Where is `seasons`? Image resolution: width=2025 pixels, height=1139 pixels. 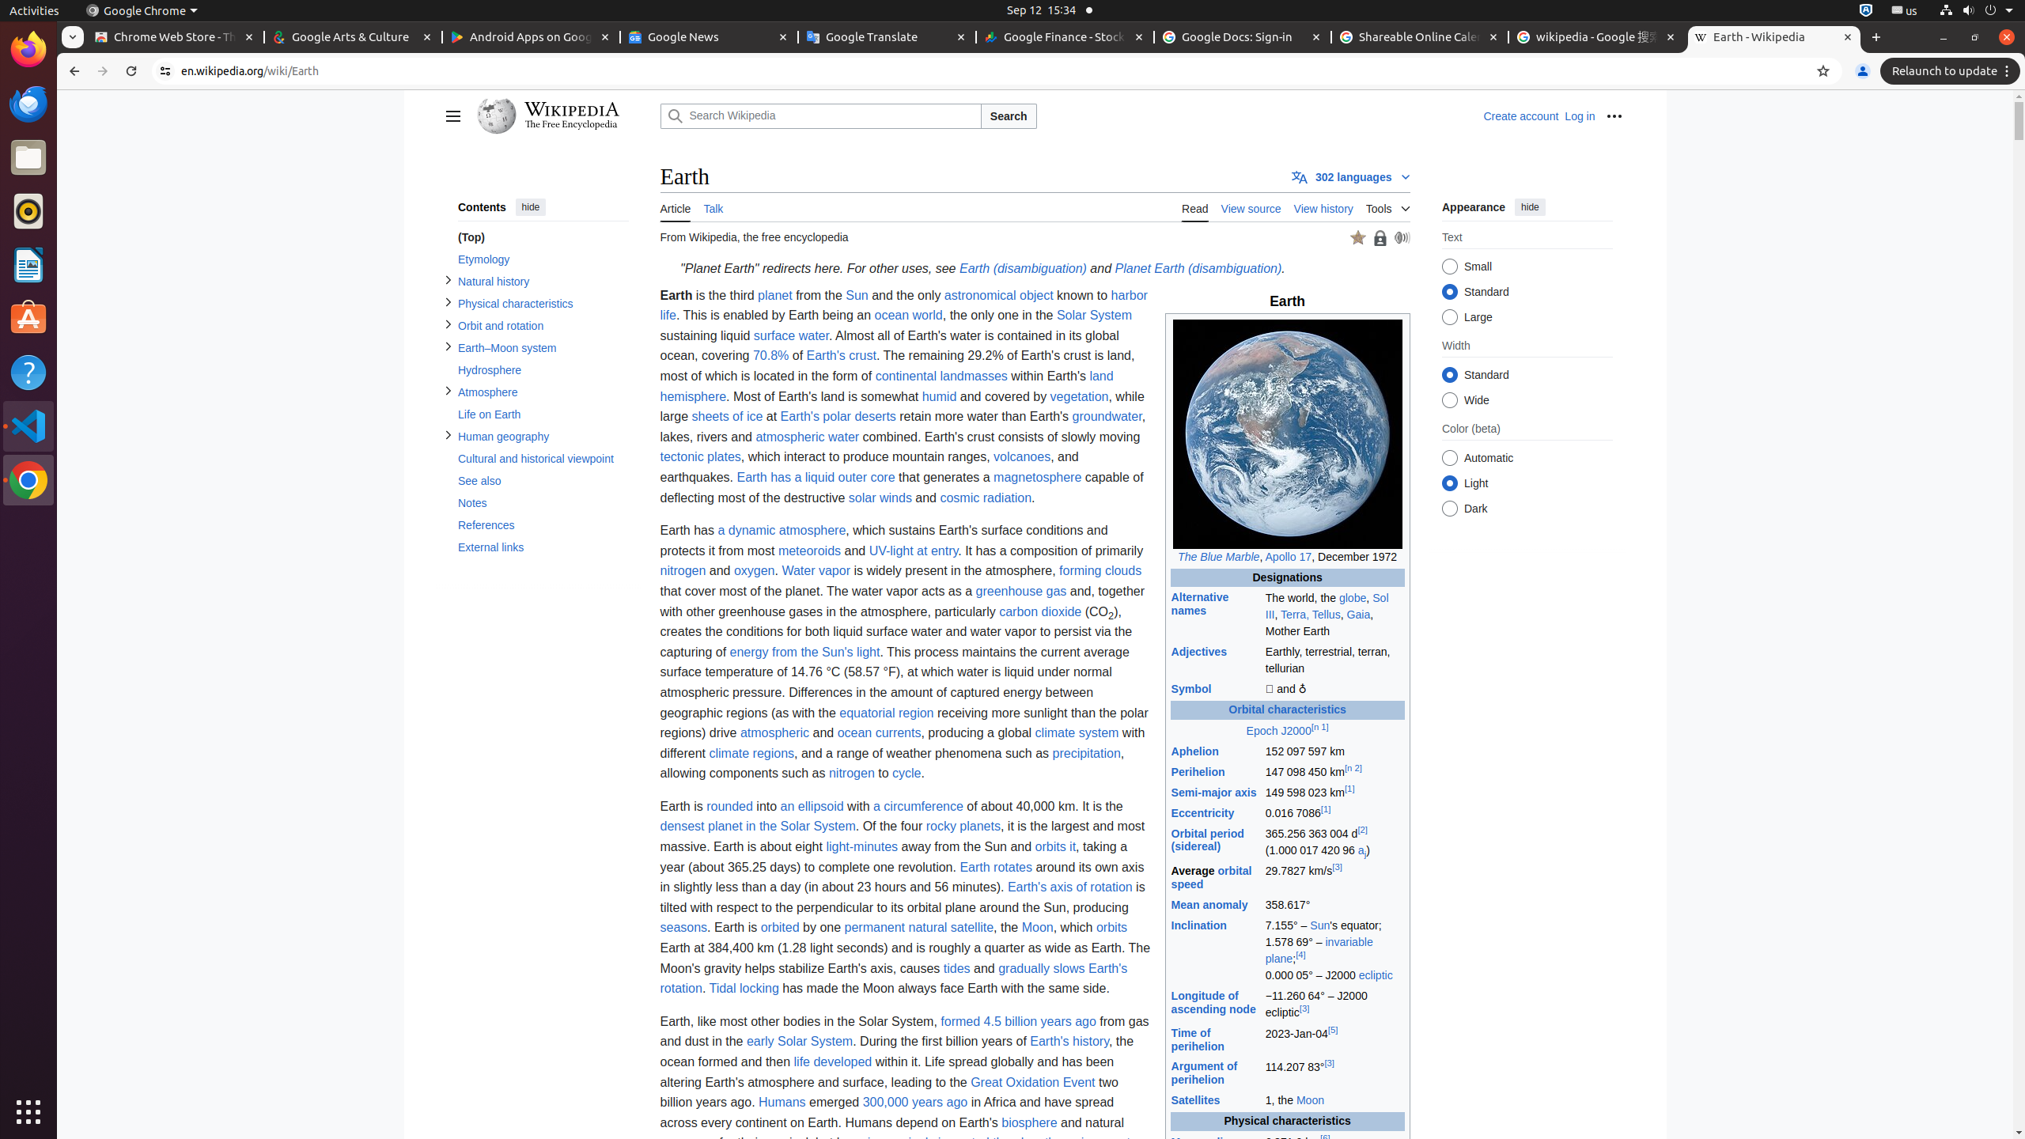 seasons is located at coordinates (683, 928).